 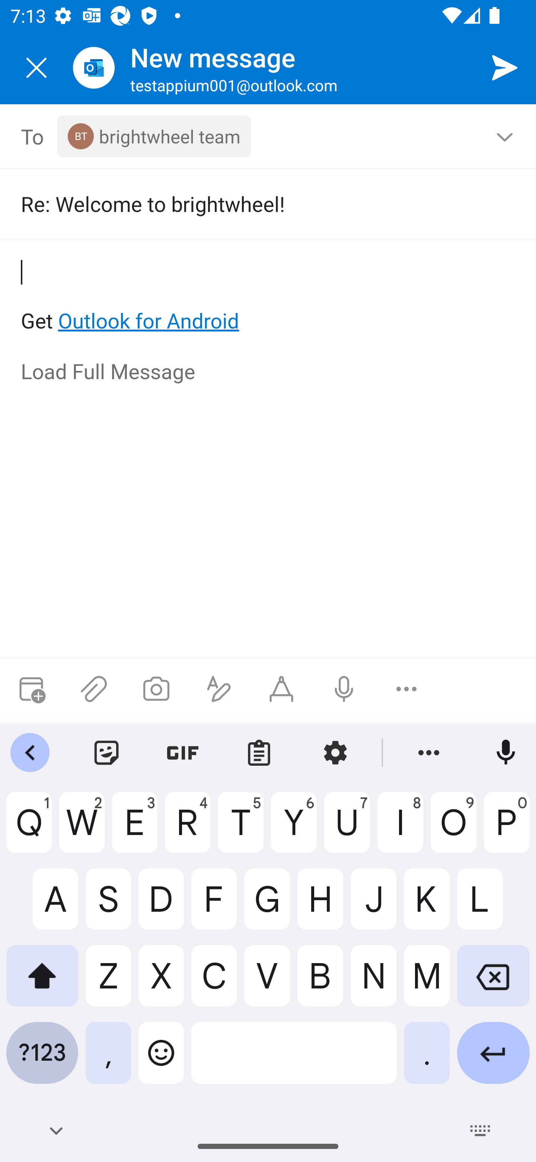 What do you see at coordinates (406, 689) in the screenshot?
I see `More options` at bounding box center [406, 689].